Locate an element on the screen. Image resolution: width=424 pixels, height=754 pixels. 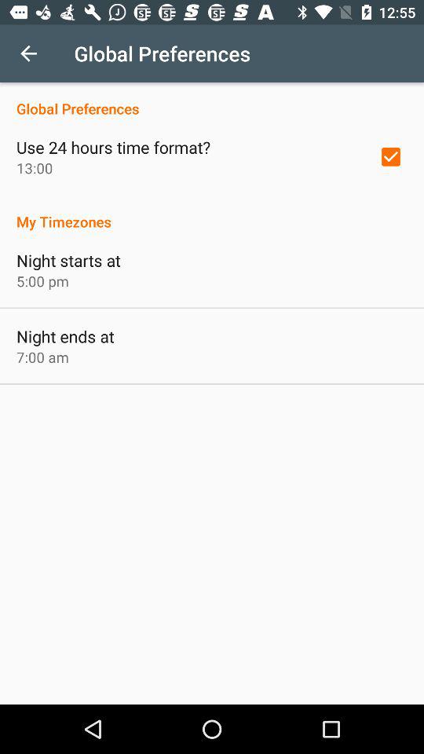
choose item below the global preferences item is located at coordinates (391, 156).